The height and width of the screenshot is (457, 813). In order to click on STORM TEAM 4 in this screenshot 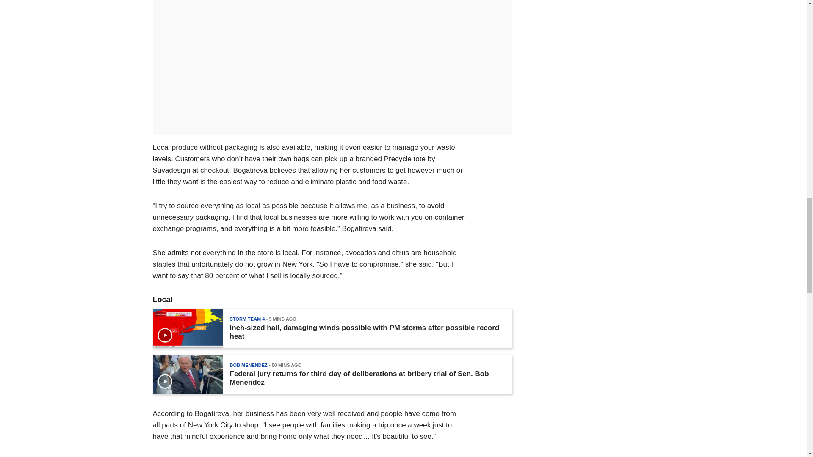, I will do `click(247, 319)`.